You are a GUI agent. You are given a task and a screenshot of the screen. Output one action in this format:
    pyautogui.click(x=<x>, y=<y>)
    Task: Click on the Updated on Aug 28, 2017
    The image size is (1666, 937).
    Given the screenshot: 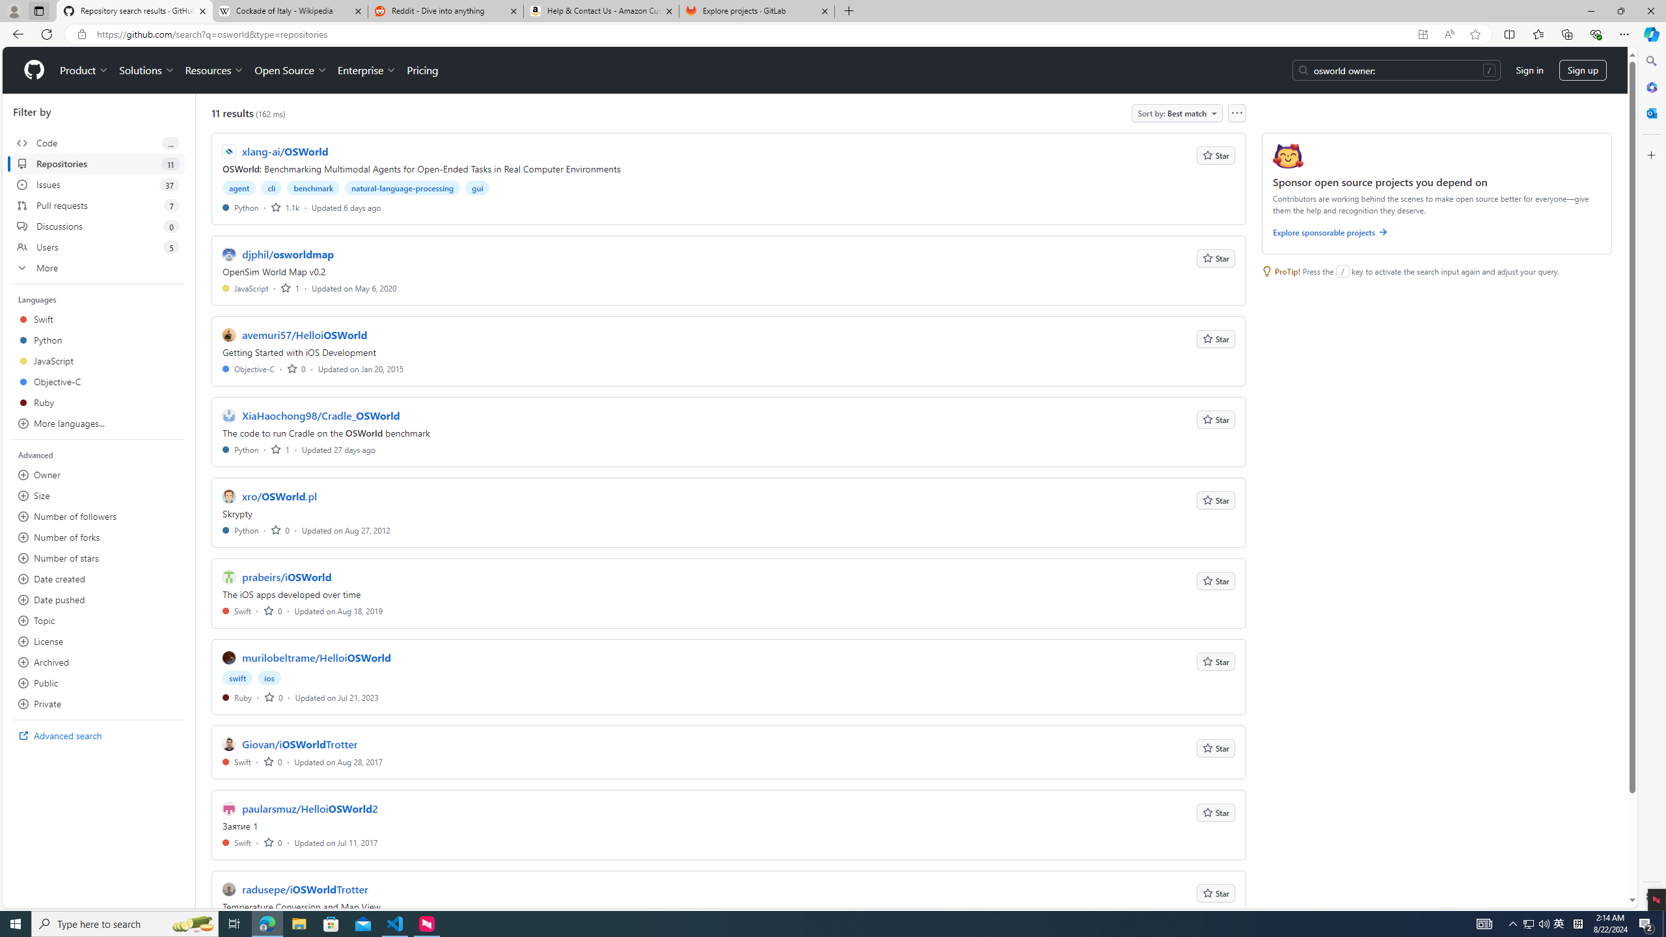 What is the action you would take?
    pyautogui.click(x=338, y=761)
    